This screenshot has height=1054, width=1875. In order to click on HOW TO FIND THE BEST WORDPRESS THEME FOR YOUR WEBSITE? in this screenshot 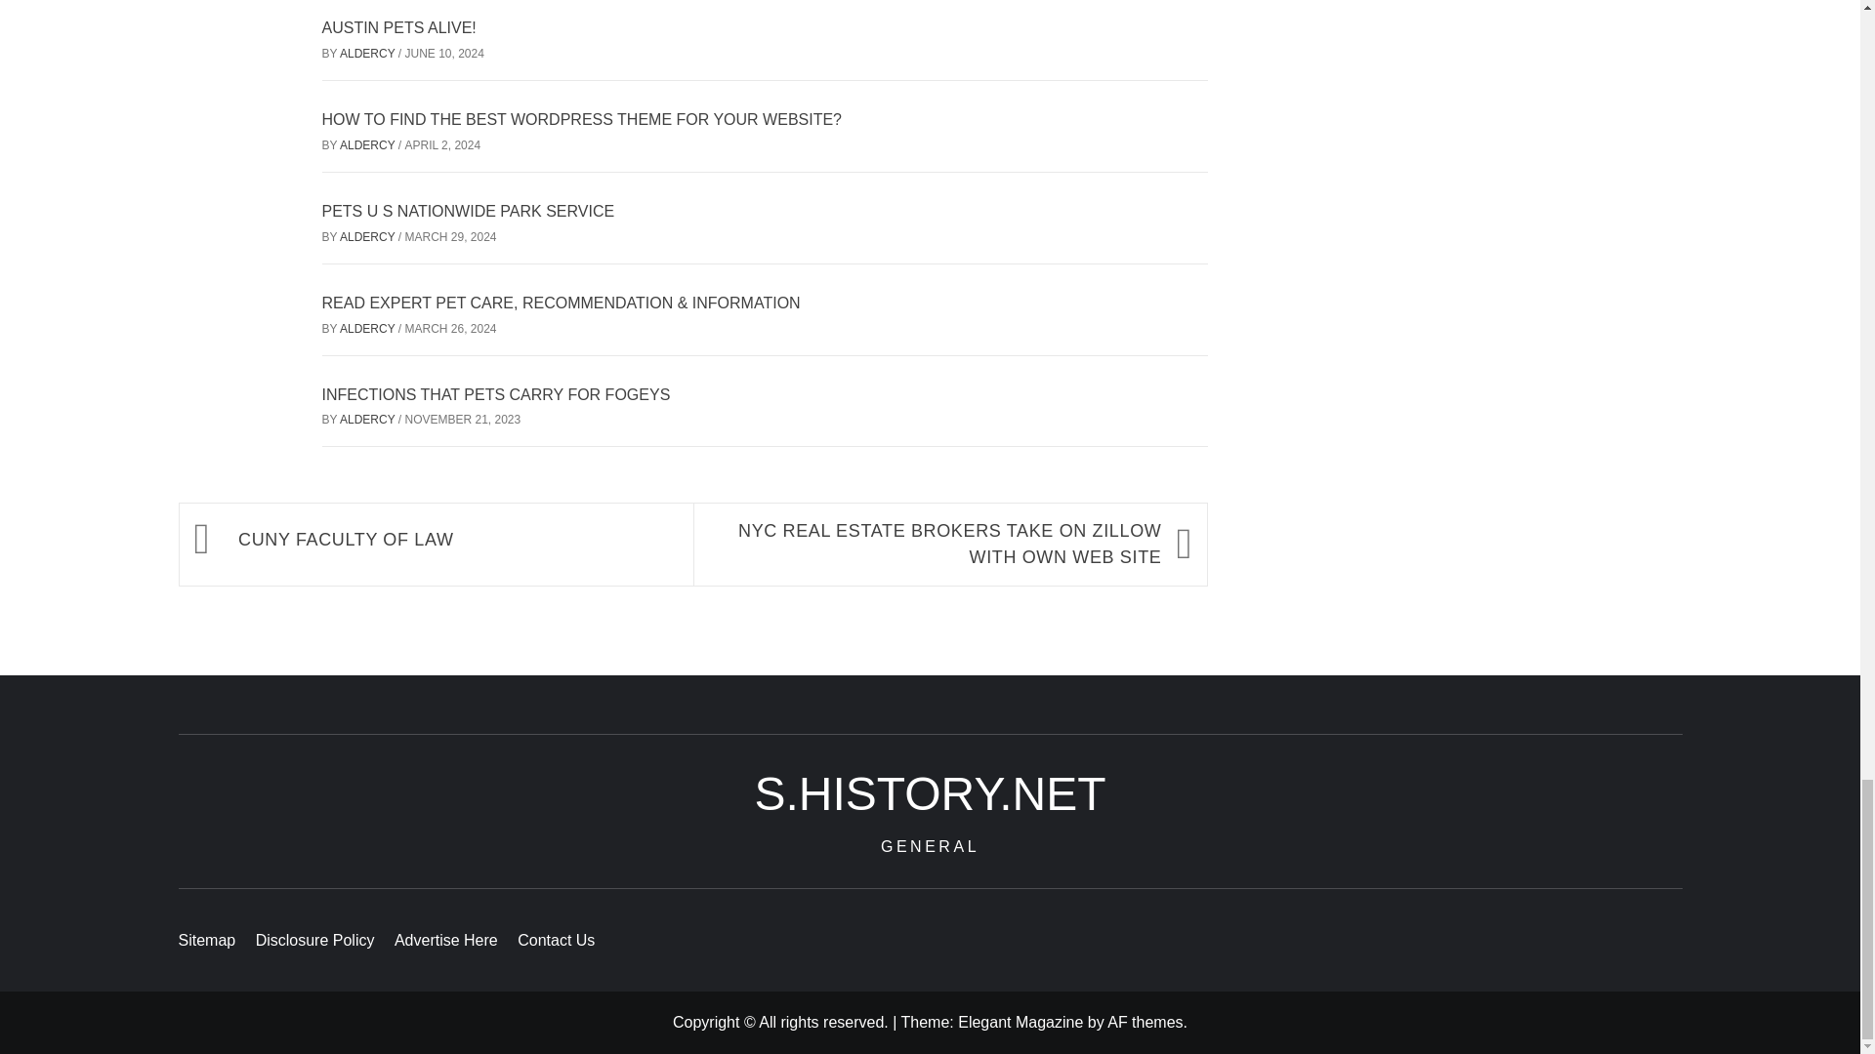, I will do `click(582, 119)`.